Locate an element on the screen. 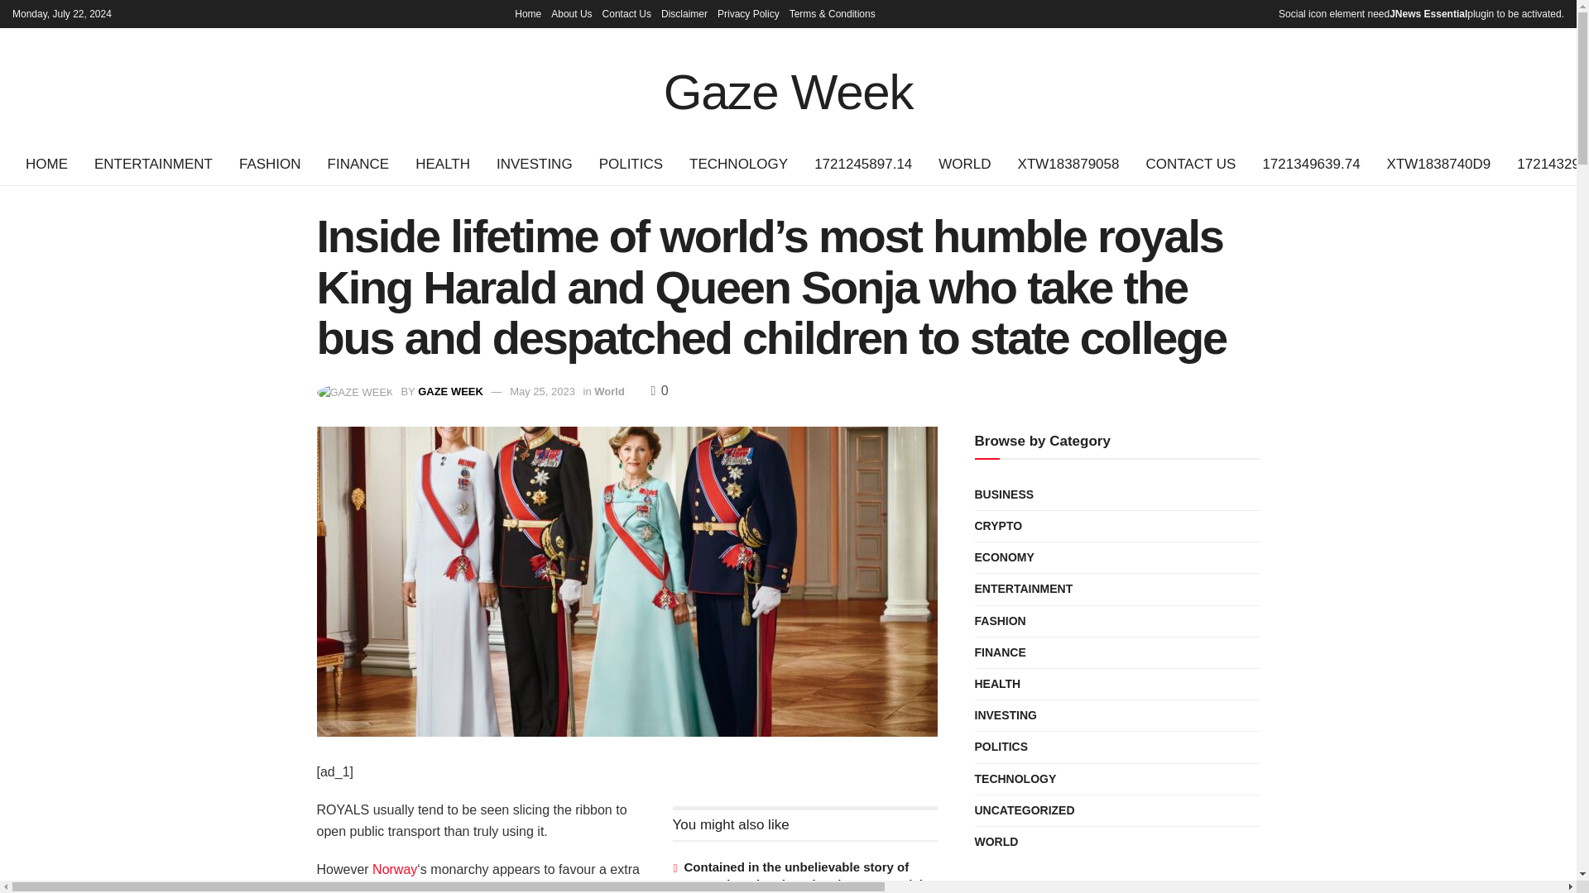 This screenshot has width=1589, height=893. HOME is located at coordinates (46, 164).